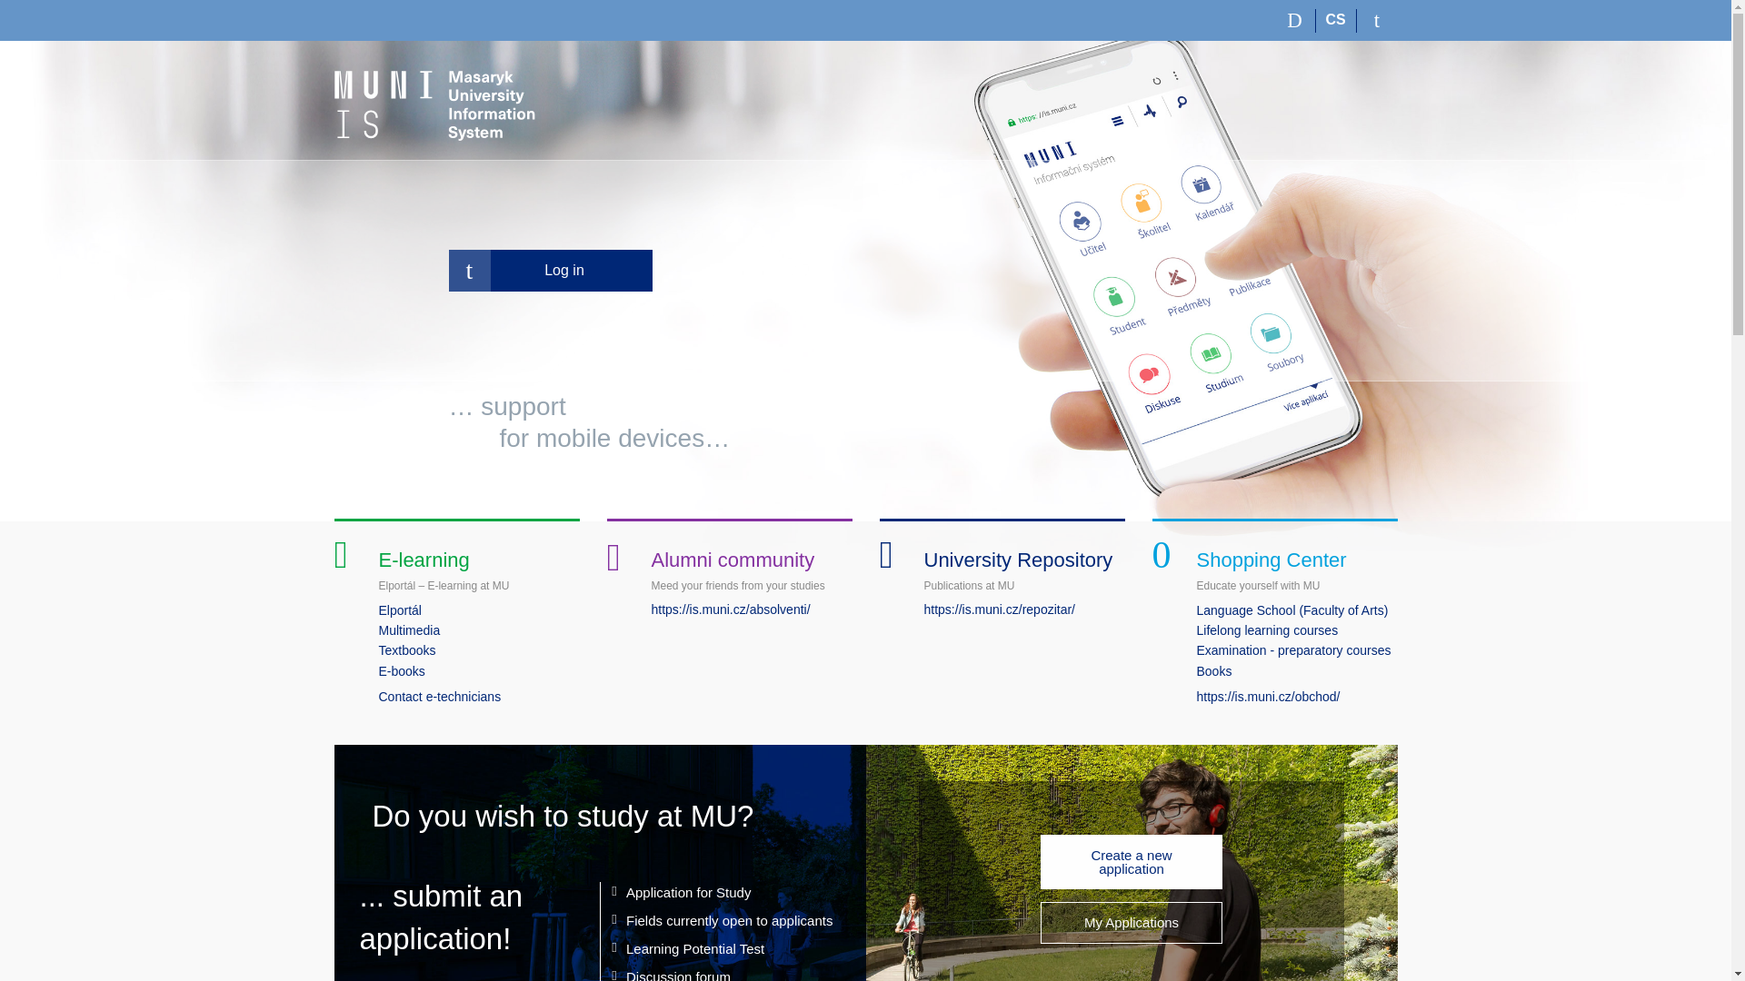 The image size is (1745, 981). I want to click on E-books, so click(401, 671).